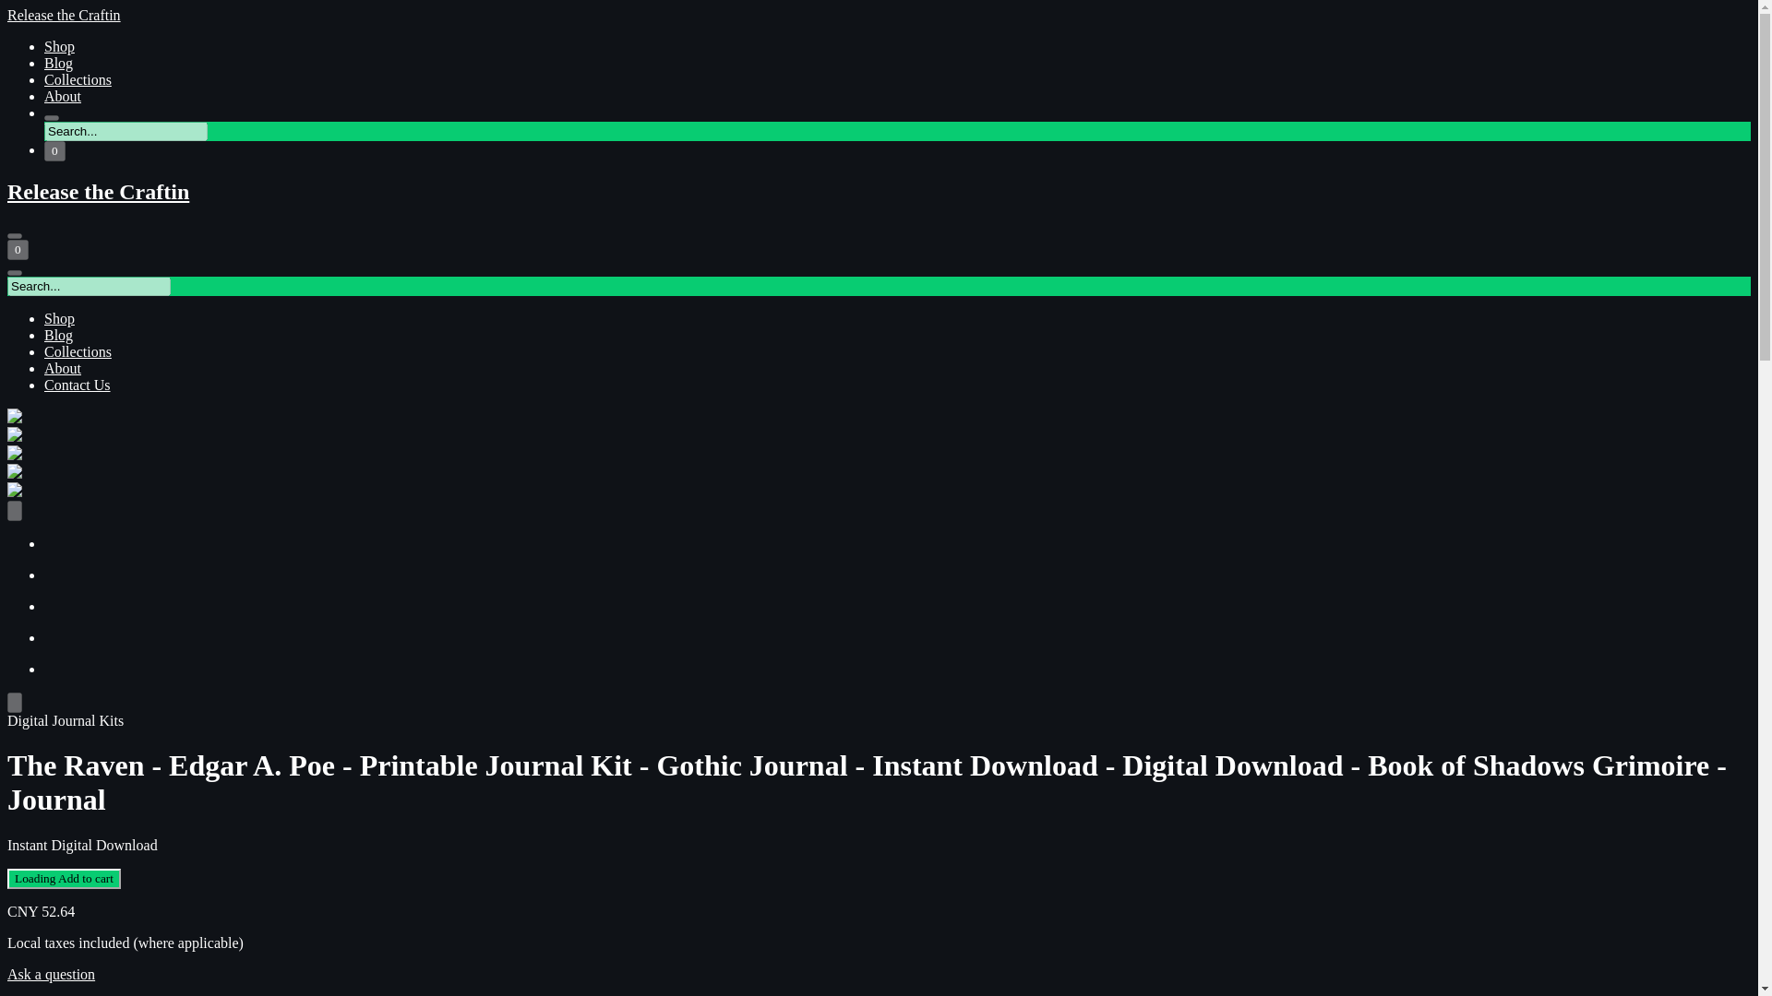 Image resolution: width=1772 pixels, height=996 pixels. Describe the element at coordinates (63, 368) in the screenshot. I see `About` at that location.